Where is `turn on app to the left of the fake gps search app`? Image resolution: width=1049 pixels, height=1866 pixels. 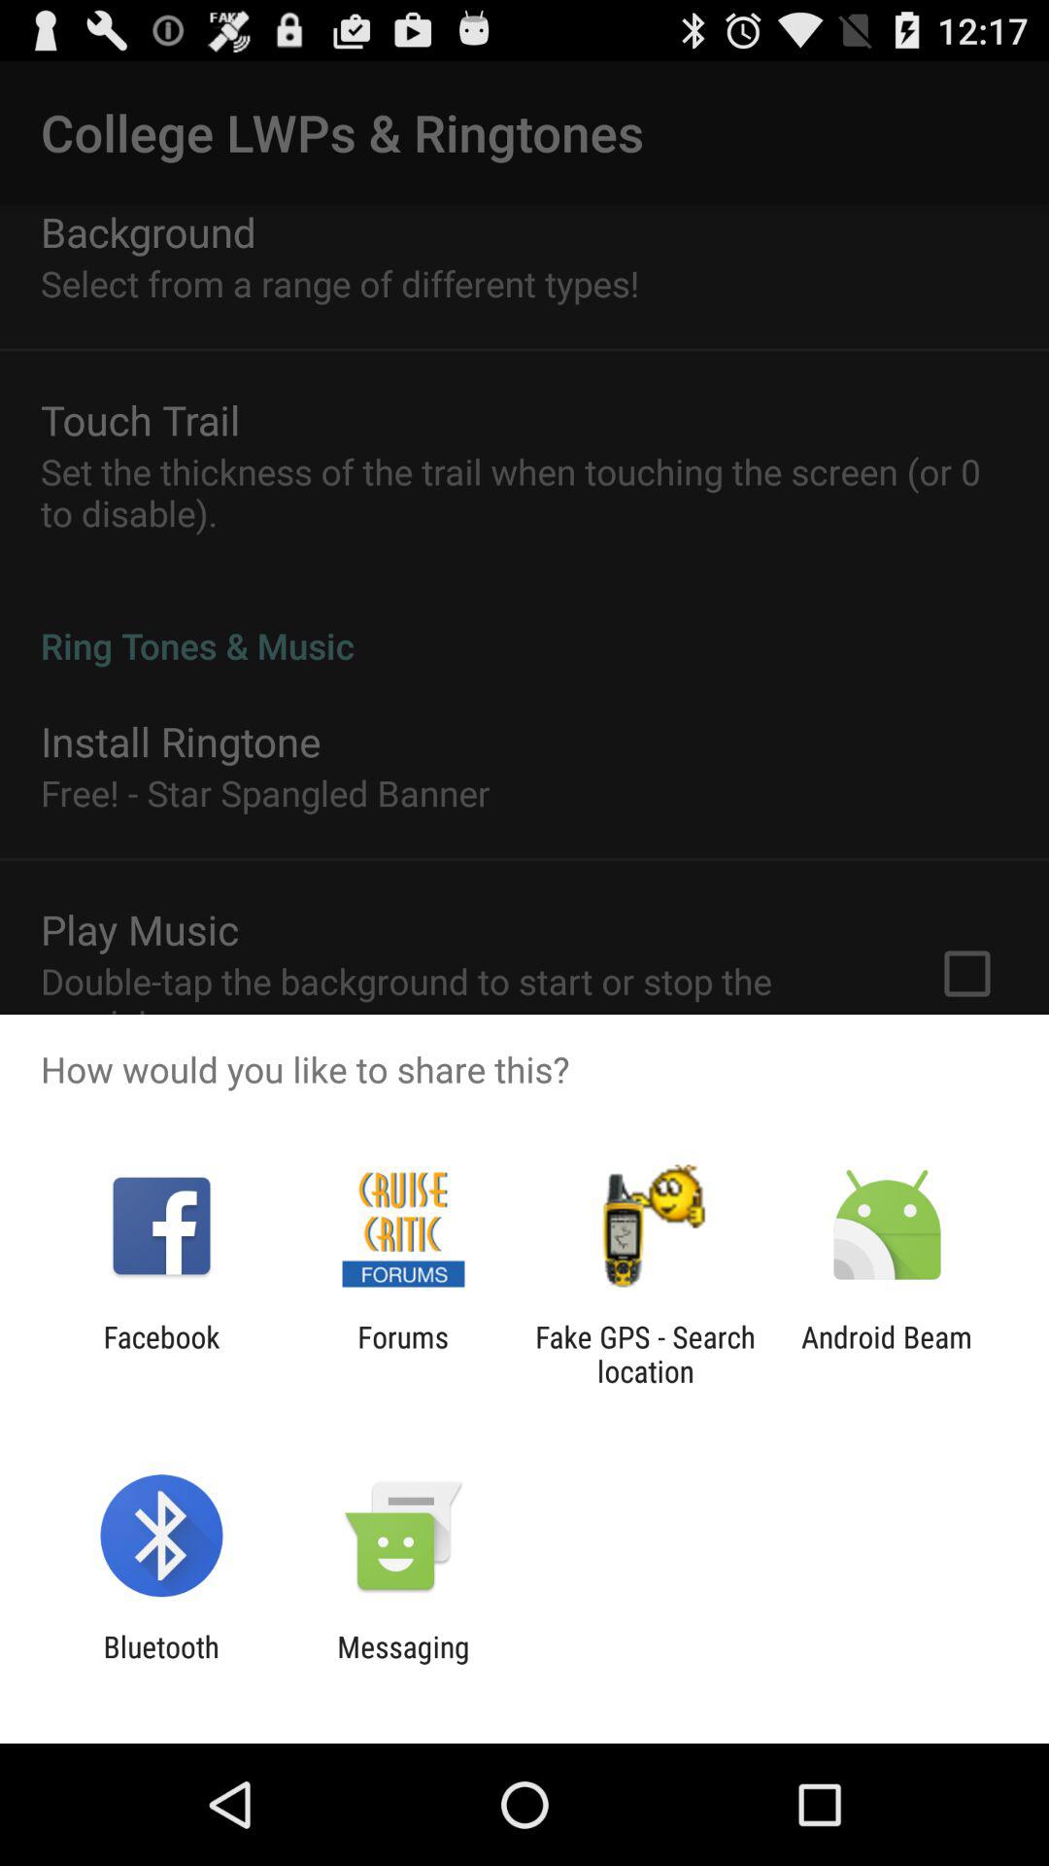
turn on app to the left of the fake gps search app is located at coordinates (402, 1354).